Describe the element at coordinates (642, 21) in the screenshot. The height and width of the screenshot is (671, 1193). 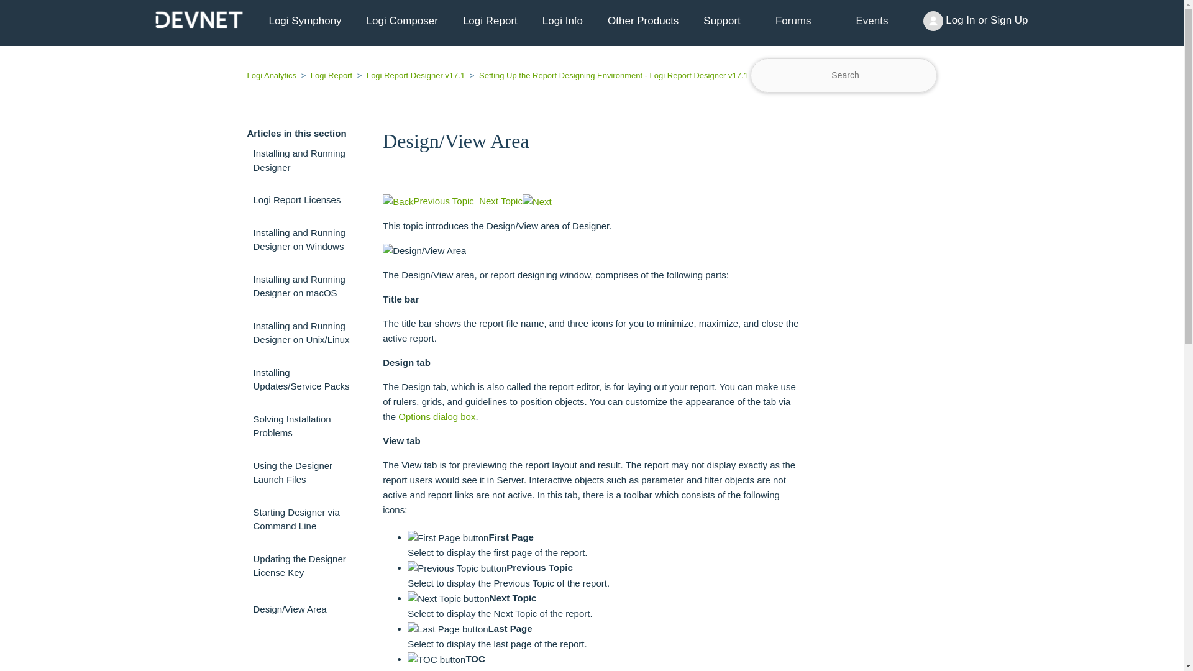
I see `Other Products` at that location.